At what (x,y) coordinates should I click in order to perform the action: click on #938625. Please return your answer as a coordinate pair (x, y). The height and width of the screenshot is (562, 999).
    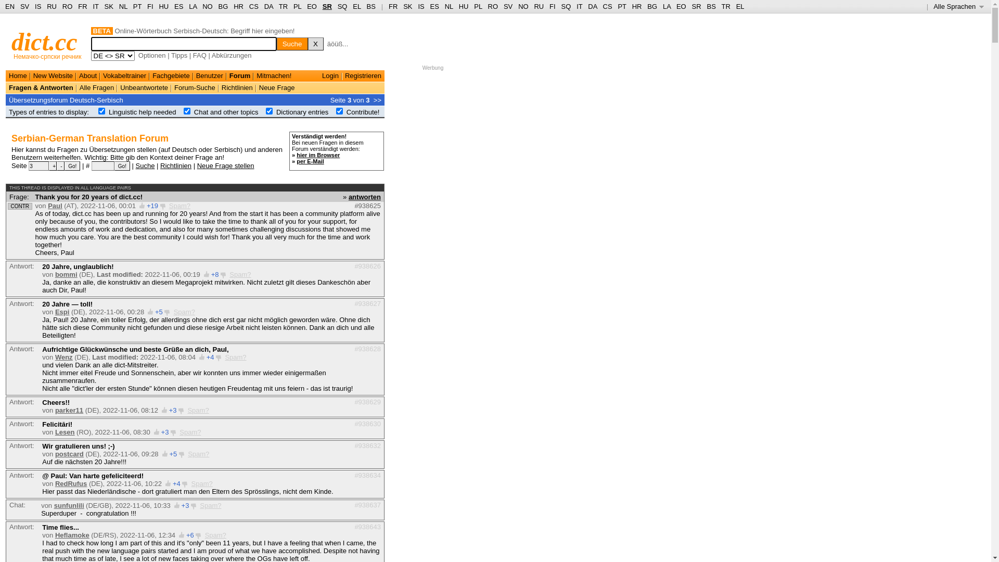
    Looking at the image, I should click on (367, 206).